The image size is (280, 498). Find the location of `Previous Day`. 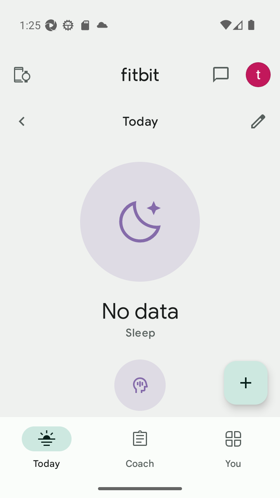

Previous Day is located at coordinates (21, 121).